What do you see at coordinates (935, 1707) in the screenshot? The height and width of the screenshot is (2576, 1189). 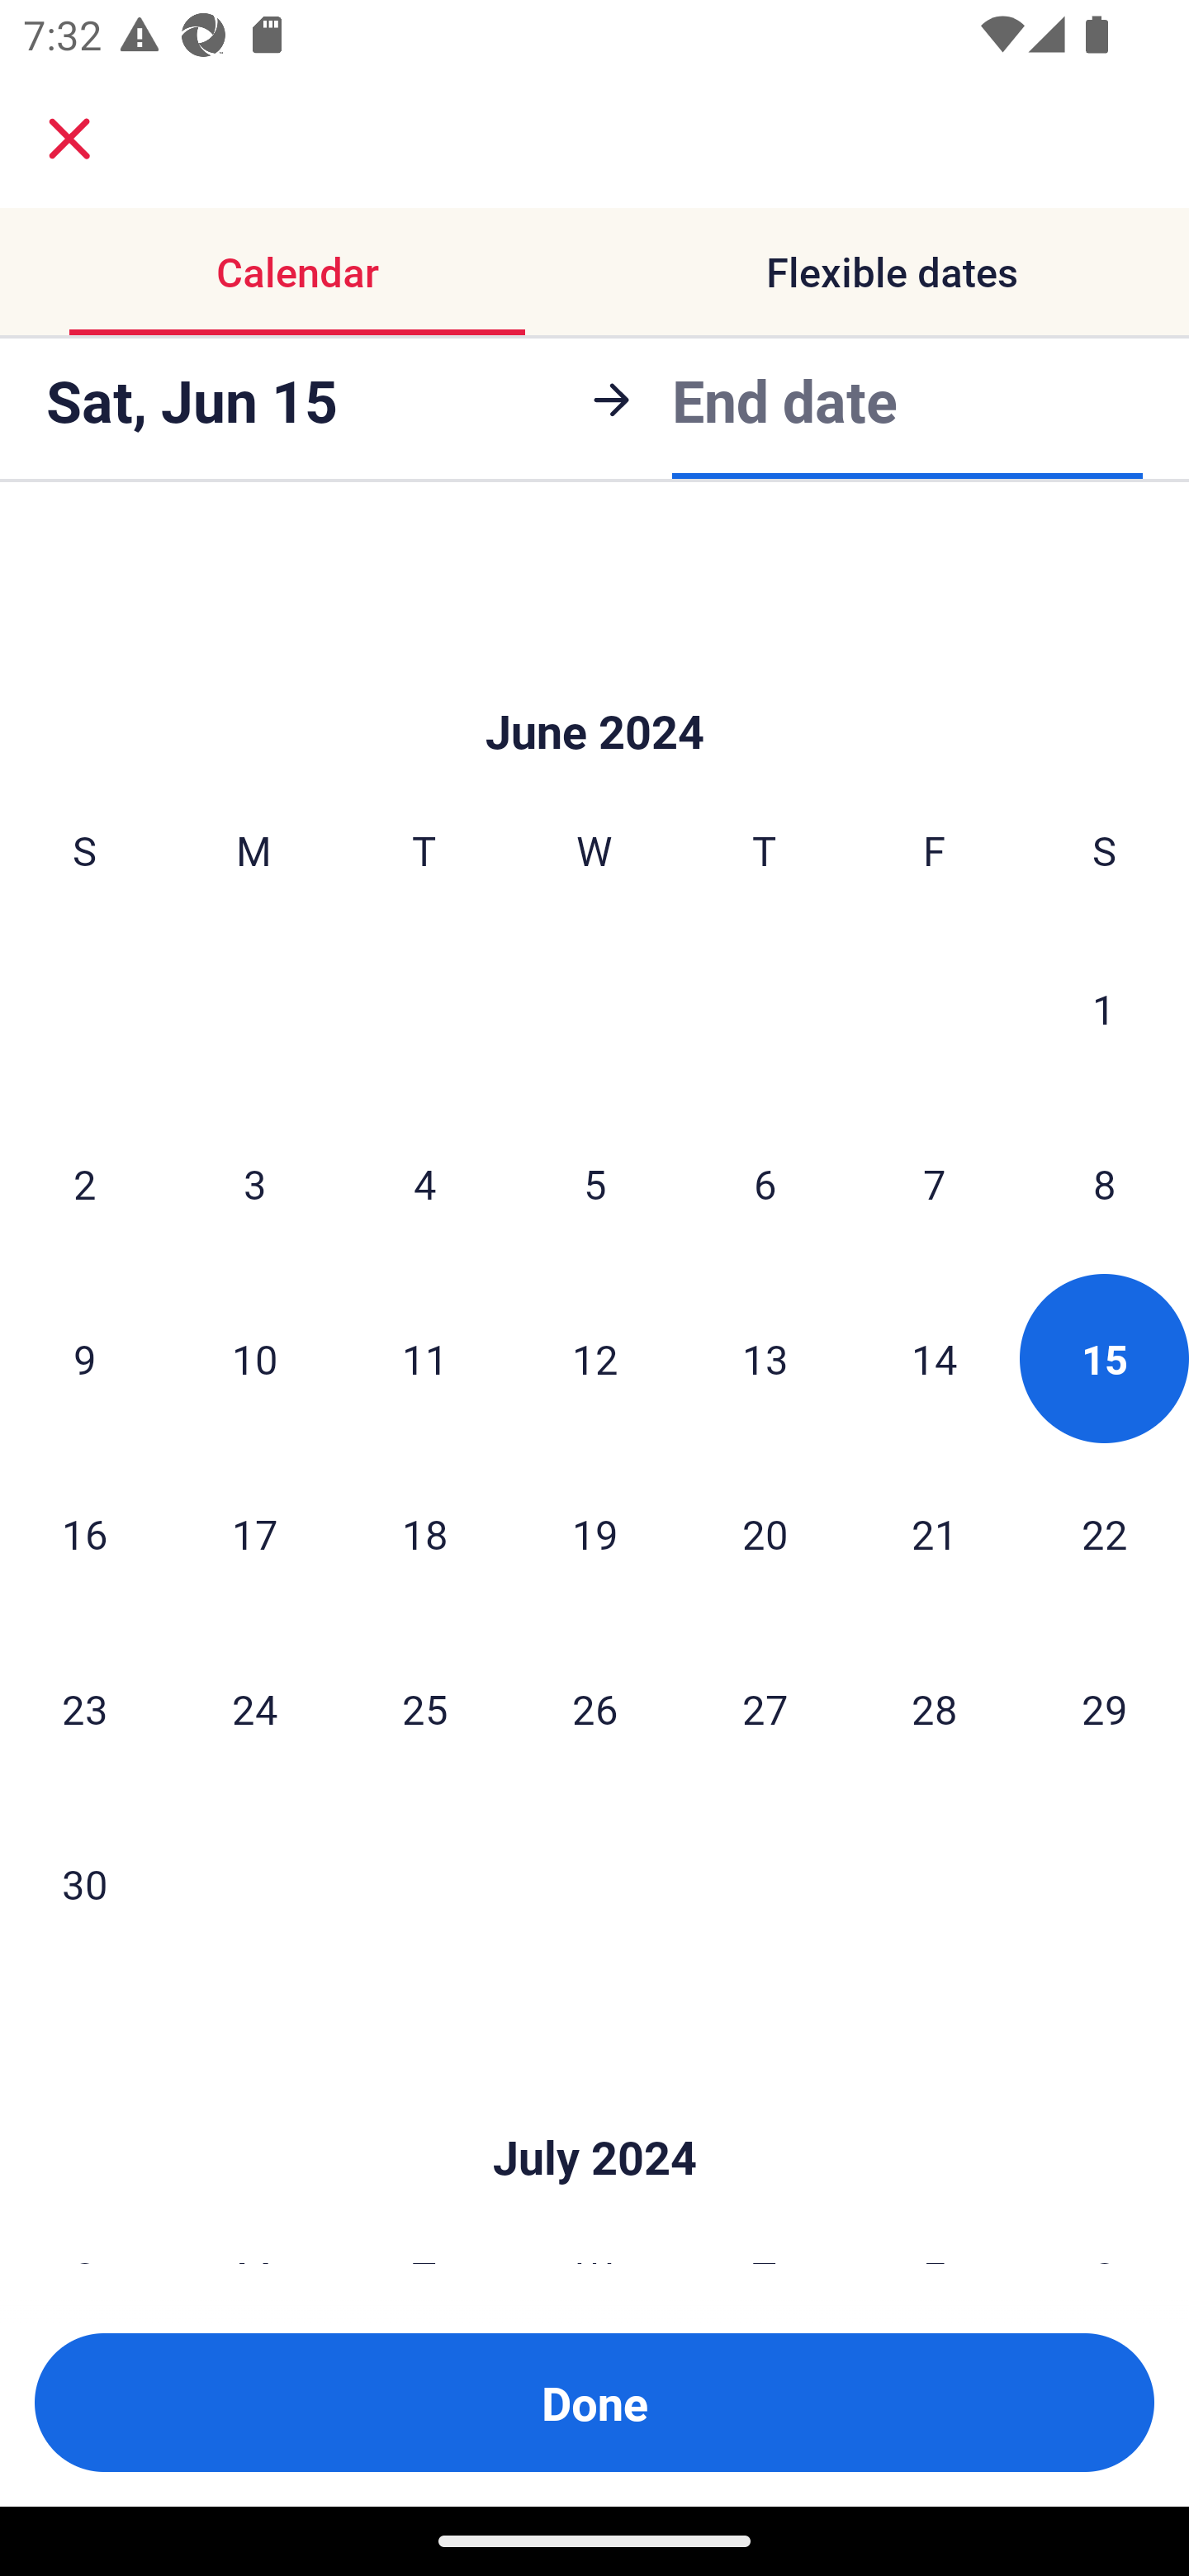 I see `28 Friday, June 28, 2024` at bounding box center [935, 1707].